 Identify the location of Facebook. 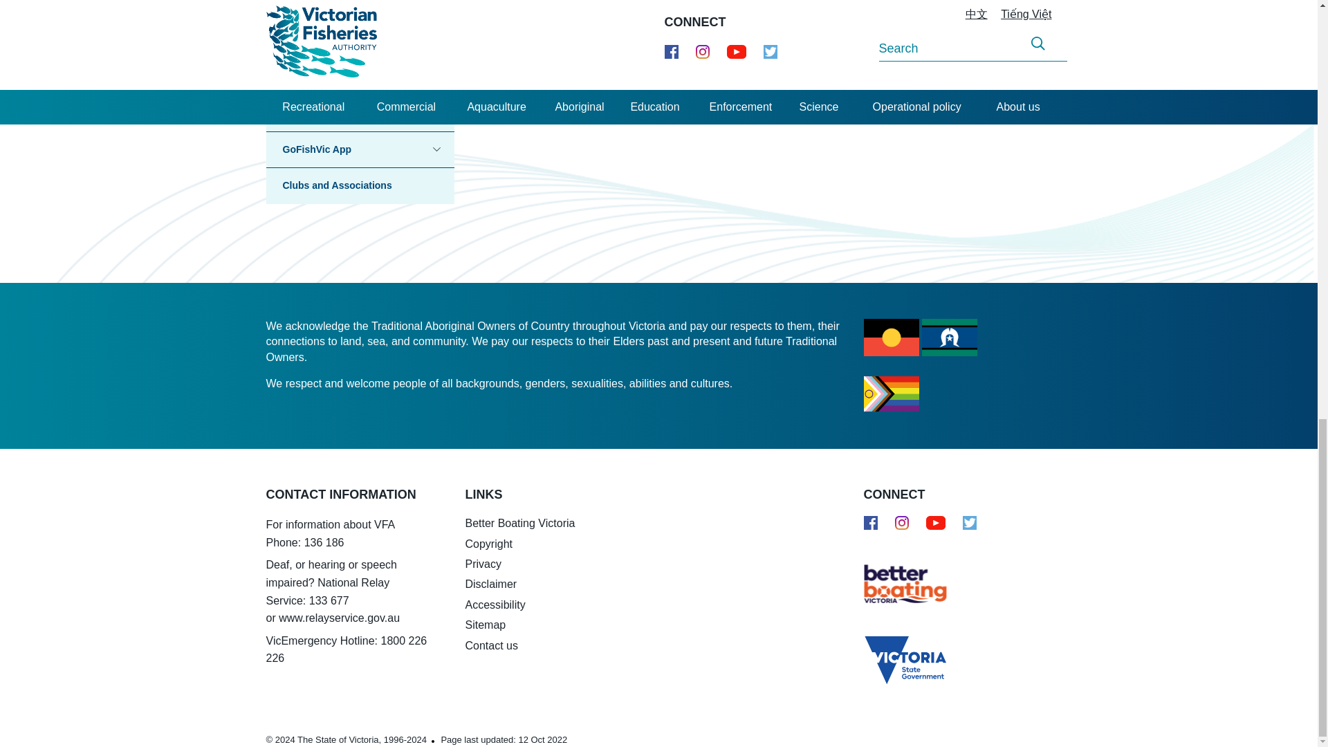
(870, 523).